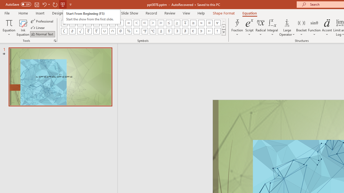  What do you see at coordinates (88, 31) in the screenshot?
I see `Equation Symbol Cube Root` at bounding box center [88, 31].